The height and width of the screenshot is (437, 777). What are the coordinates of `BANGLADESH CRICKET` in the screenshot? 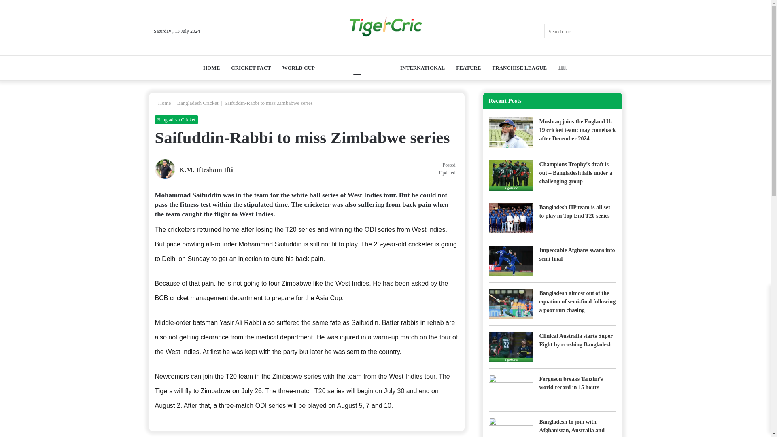 It's located at (357, 68).